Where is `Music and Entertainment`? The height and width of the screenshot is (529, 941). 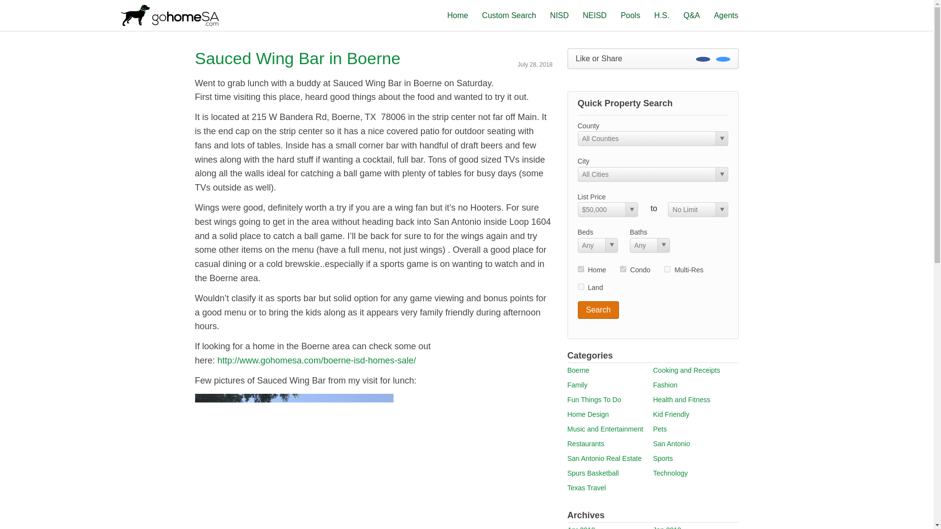
Music and Entertainment is located at coordinates (605, 429).